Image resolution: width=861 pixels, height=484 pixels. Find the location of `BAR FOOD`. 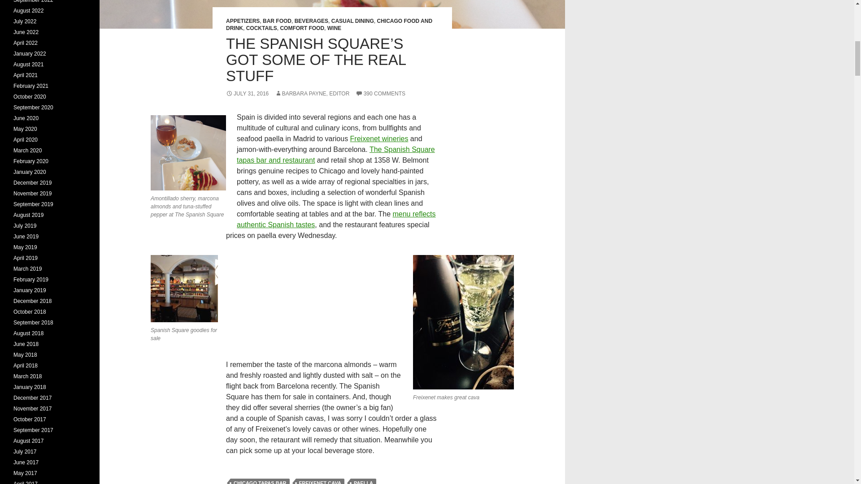

BAR FOOD is located at coordinates (277, 21).